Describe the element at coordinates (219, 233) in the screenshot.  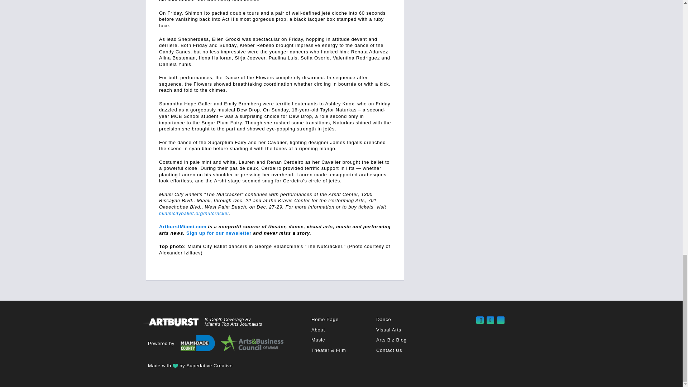
I see `Sign up for our newsletter` at that location.